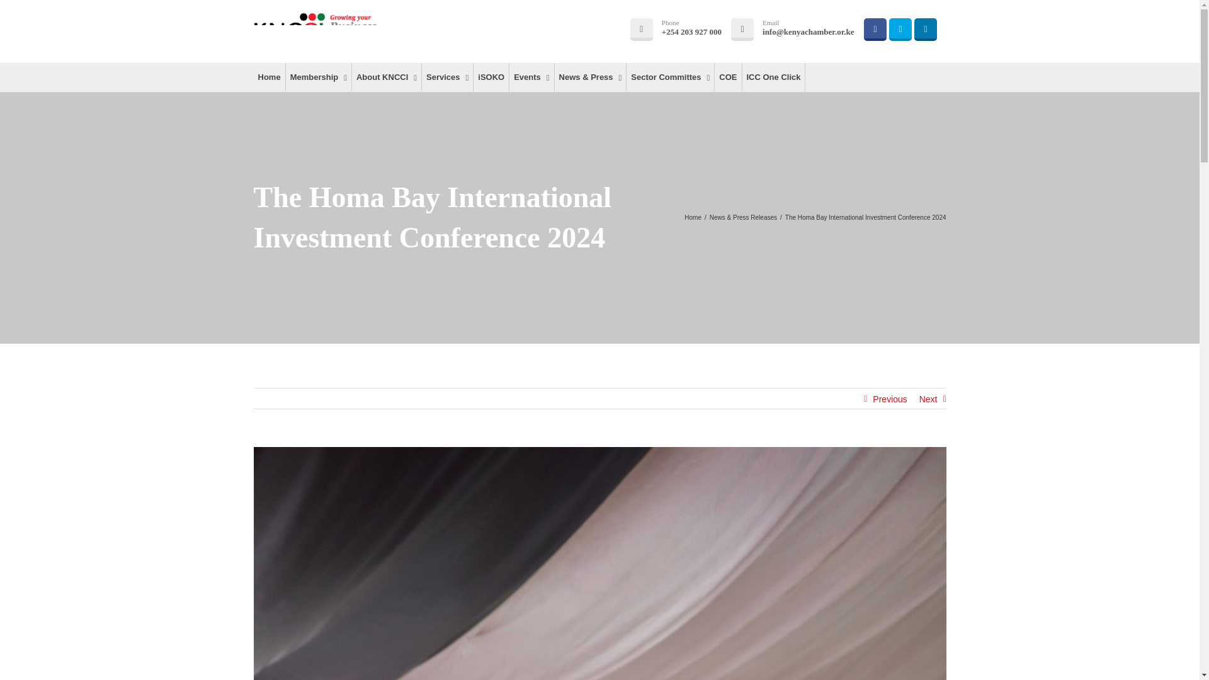 Image resolution: width=1209 pixels, height=680 pixels. I want to click on Events, so click(531, 77).